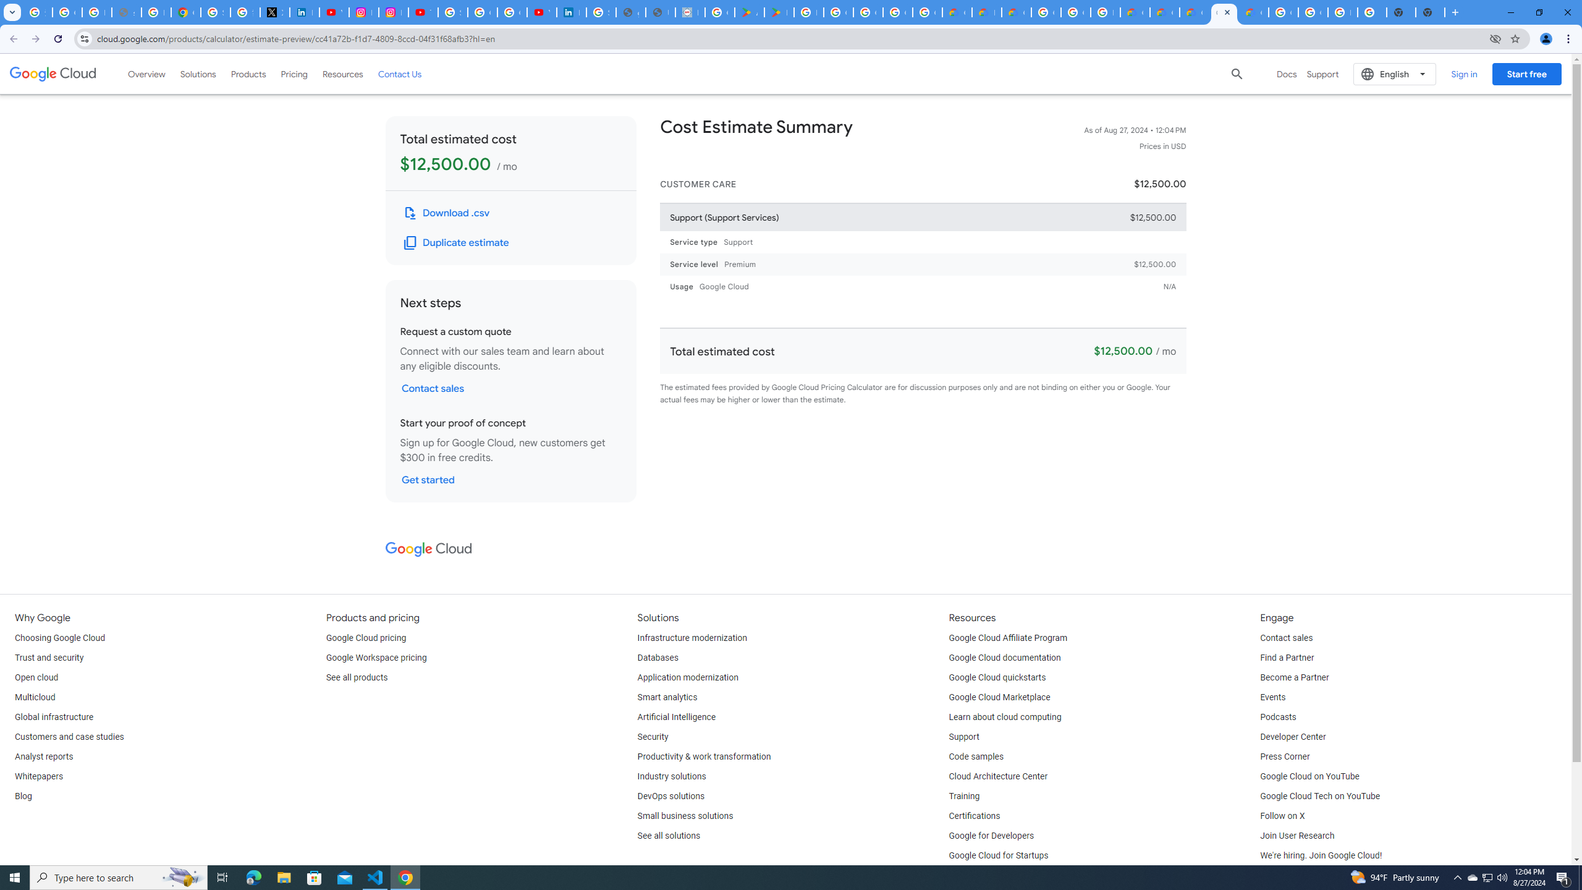 The width and height of the screenshot is (1582, 890). What do you see at coordinates (294, 74) in the screenshot?
I see `Pricing` at bounding box center [294, 74].